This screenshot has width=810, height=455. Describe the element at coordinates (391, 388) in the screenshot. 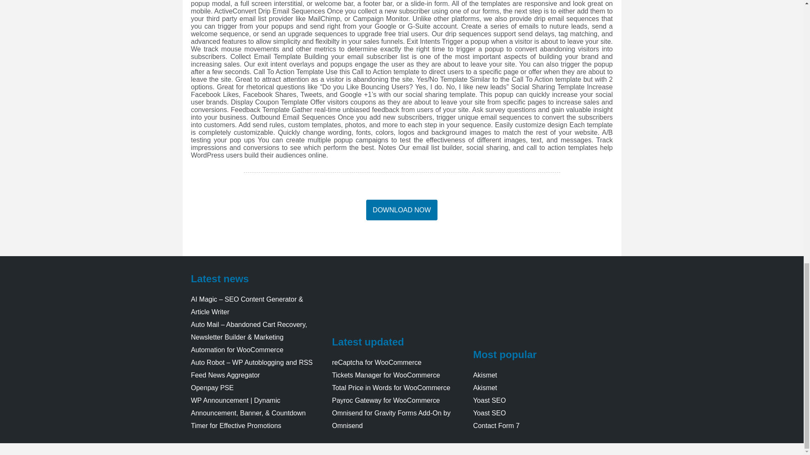

I see `Total Price in Words for WooCommerce` at that location.